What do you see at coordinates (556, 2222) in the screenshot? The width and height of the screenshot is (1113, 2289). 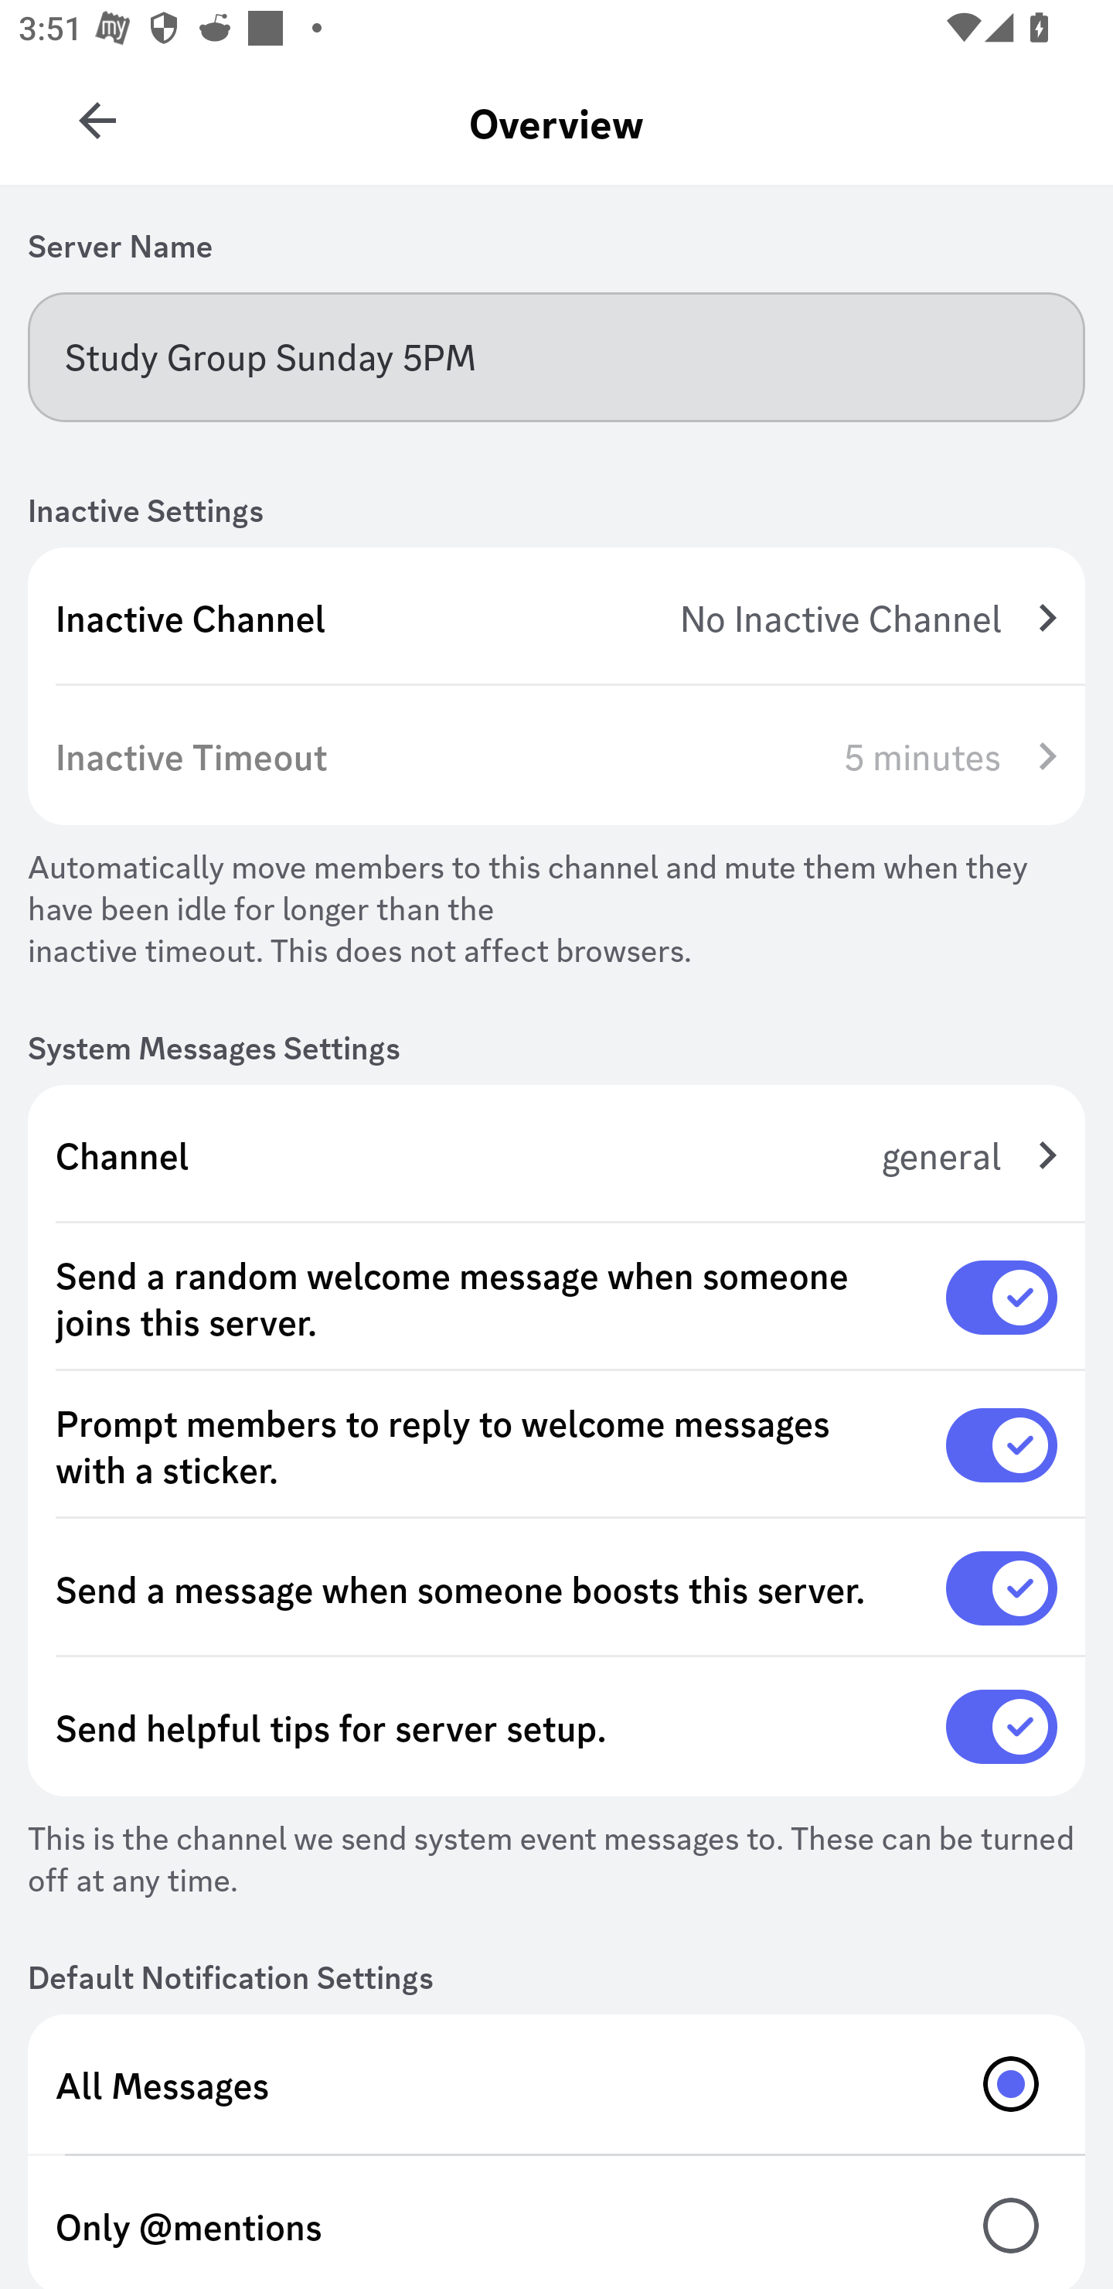 I see `Only @mentions` at bounding box center [556, 2222].